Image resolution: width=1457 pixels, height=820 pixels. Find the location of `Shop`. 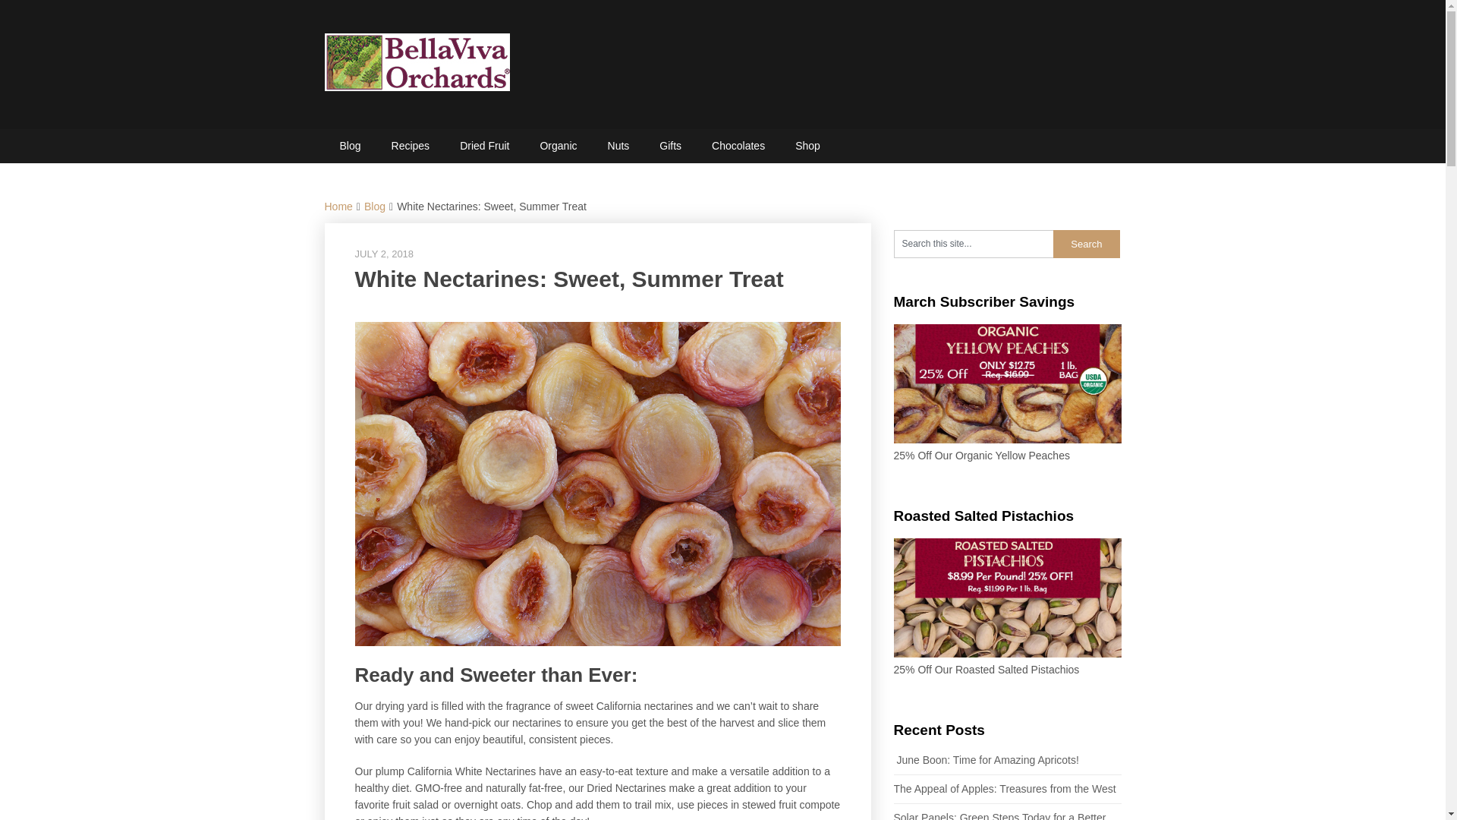

Shop is located at coordinates (807, 146).